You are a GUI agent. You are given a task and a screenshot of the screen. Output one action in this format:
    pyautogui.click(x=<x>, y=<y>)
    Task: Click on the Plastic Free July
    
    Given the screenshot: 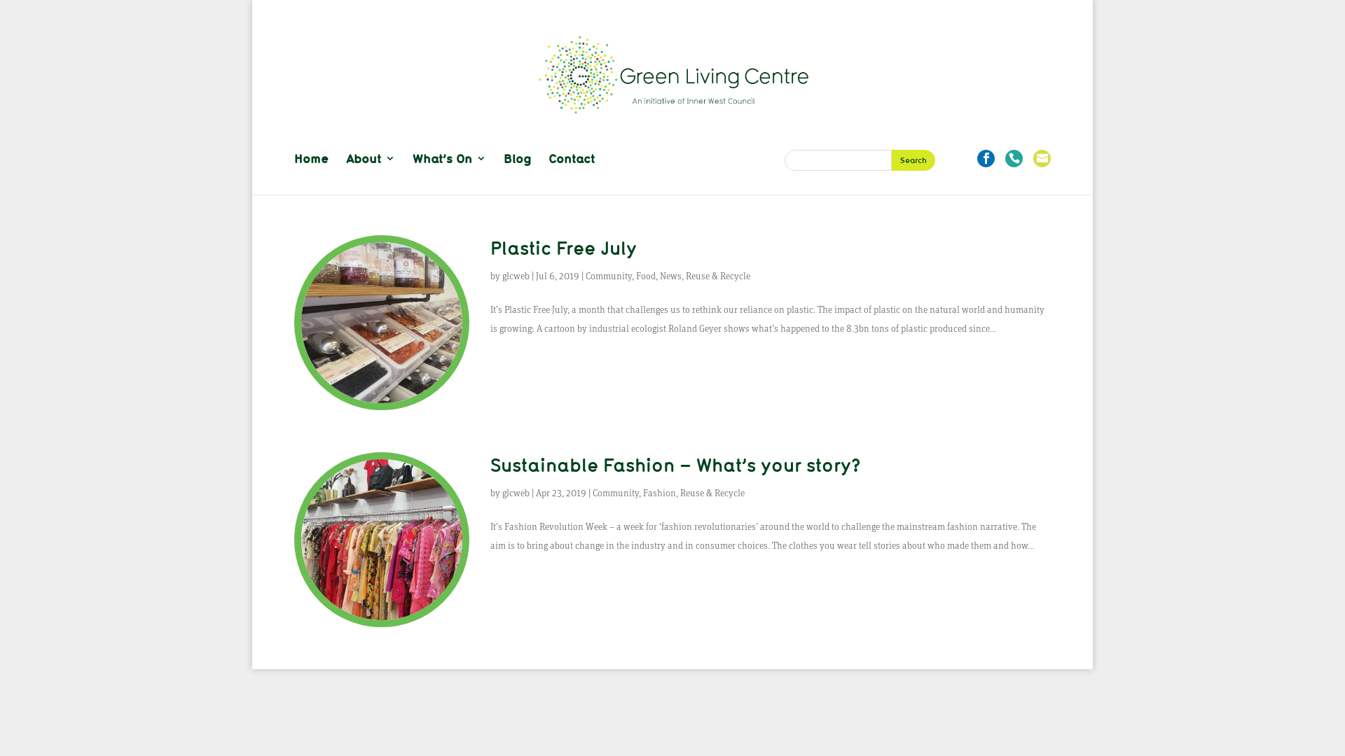 What is the action you would take?
    pyautogui.click(x=563, y=248)
    